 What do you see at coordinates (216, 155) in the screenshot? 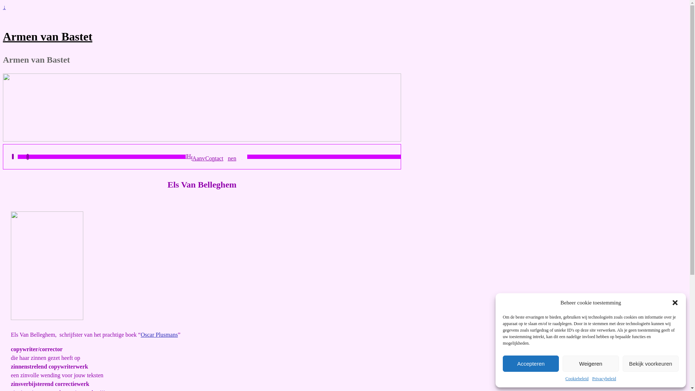
I see `Limburg` at bounding box center [216, 155].